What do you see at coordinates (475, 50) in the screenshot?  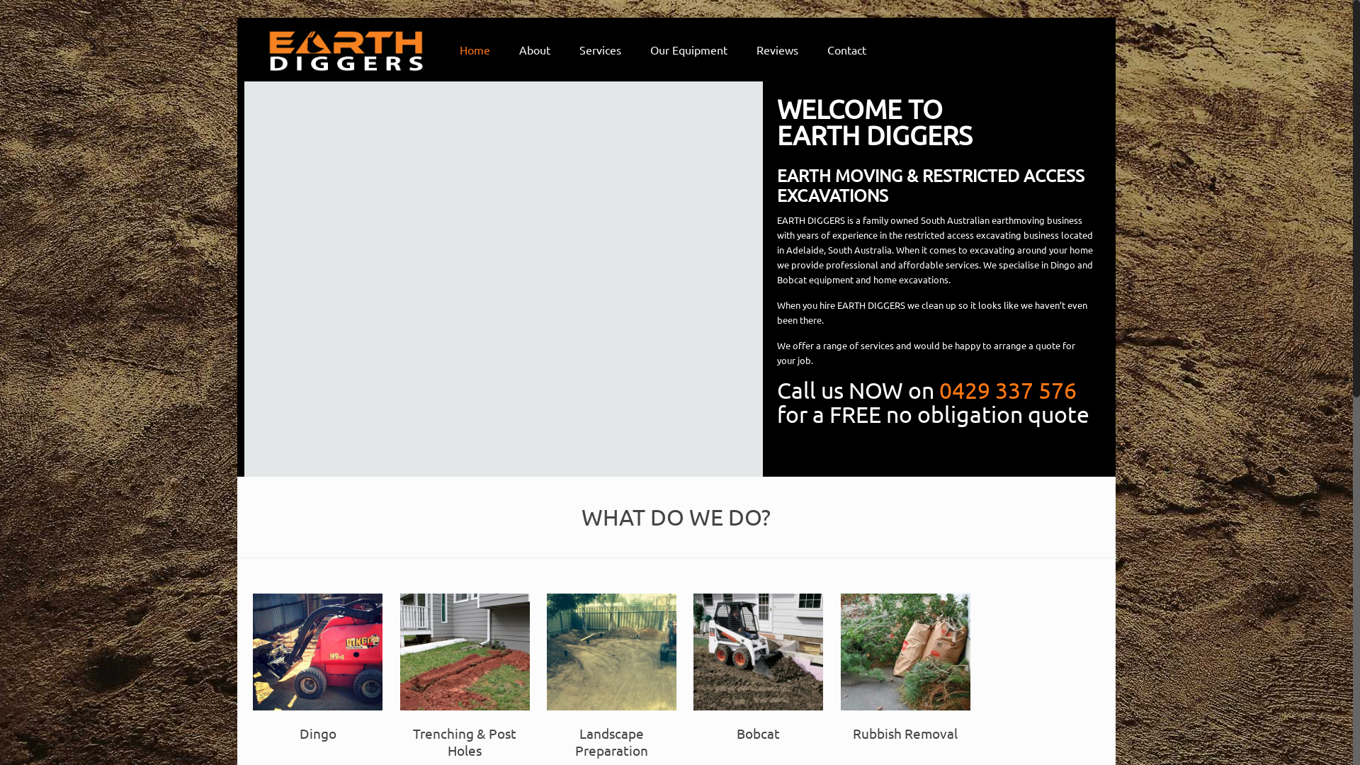 I see `Home` at bounding box center [475, 50].